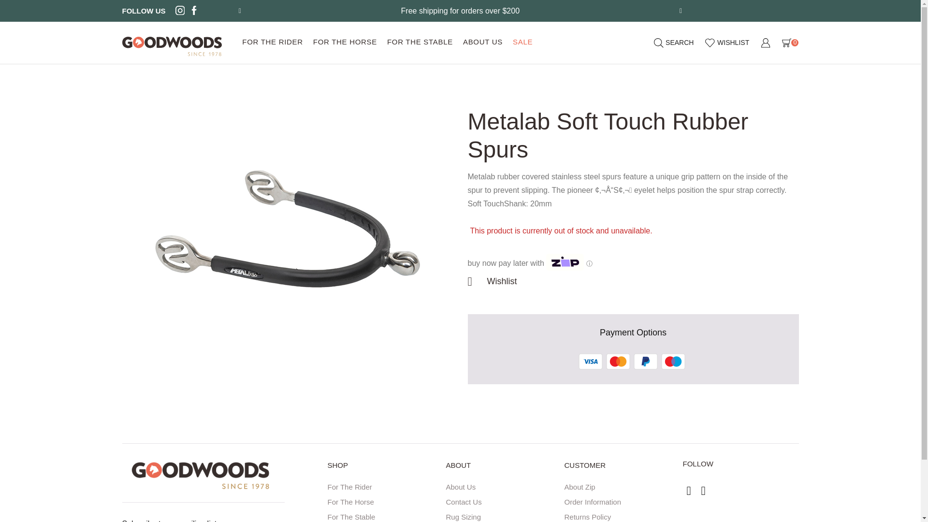 This screenshot has width=928, height=522. I want to click on For The Rider, so click(384, 485).